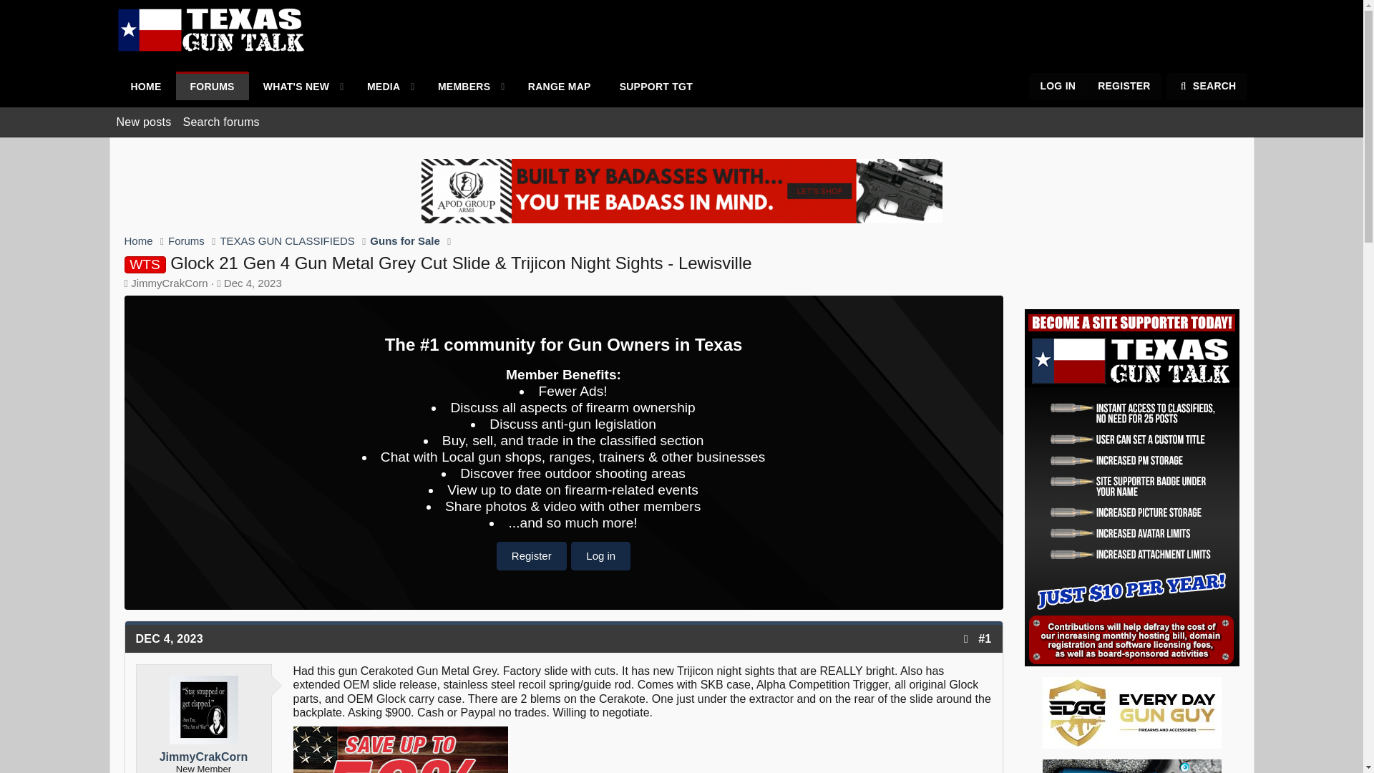 This screenshot has width=1374, height=773. What do you see at coordinates (411, 102) in the screenshot?
I see `MEMBERS` at bounding box center [411, 102].